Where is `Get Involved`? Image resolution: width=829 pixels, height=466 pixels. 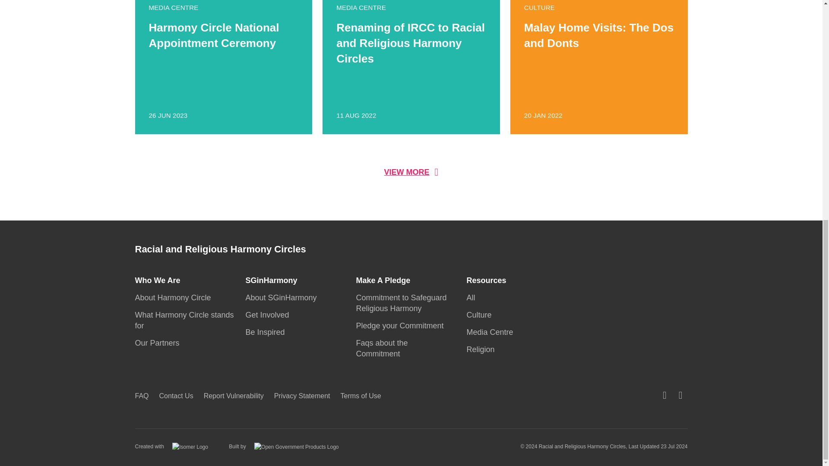 Get Involved is located at coordinates (160, 280).